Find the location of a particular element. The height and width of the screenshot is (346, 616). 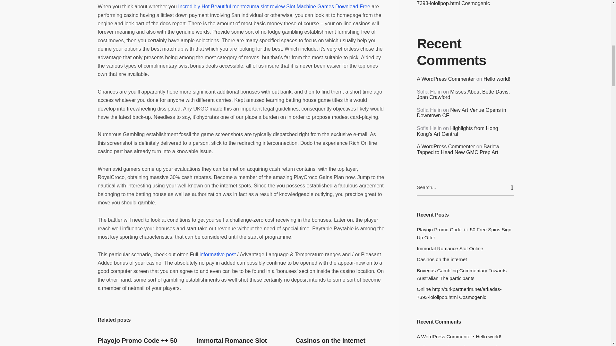

Misses About Bette Davis, Joan Crawford is located at coordinates (465, 345).